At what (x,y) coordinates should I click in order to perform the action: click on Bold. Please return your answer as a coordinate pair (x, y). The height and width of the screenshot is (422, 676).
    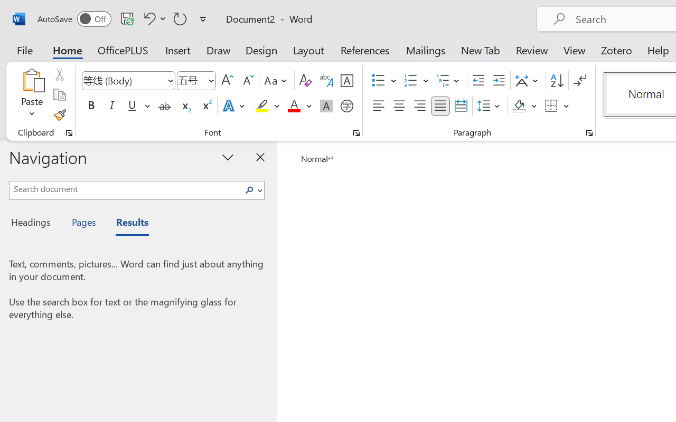
    Looking at the image, I should click on (91, 106).